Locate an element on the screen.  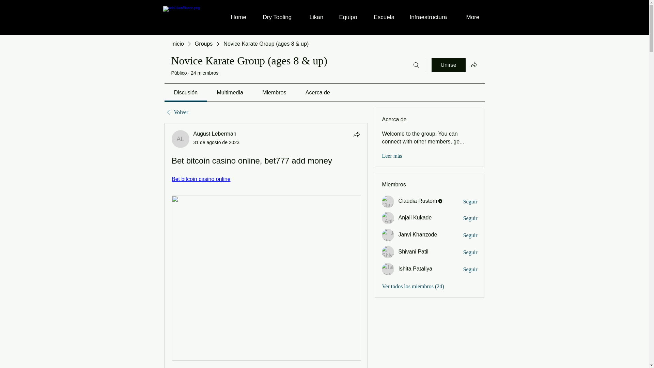
August Leberman is located at coordinates (181, 139).